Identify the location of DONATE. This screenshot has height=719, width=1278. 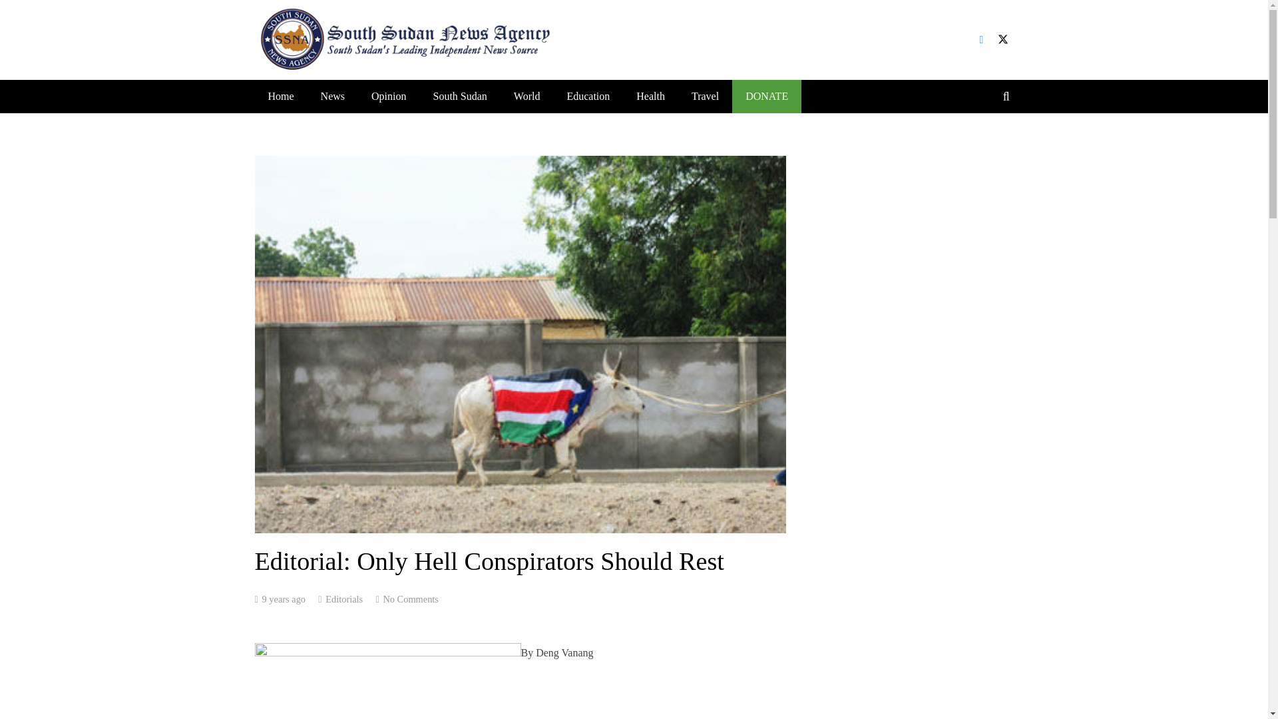
(767, 96).